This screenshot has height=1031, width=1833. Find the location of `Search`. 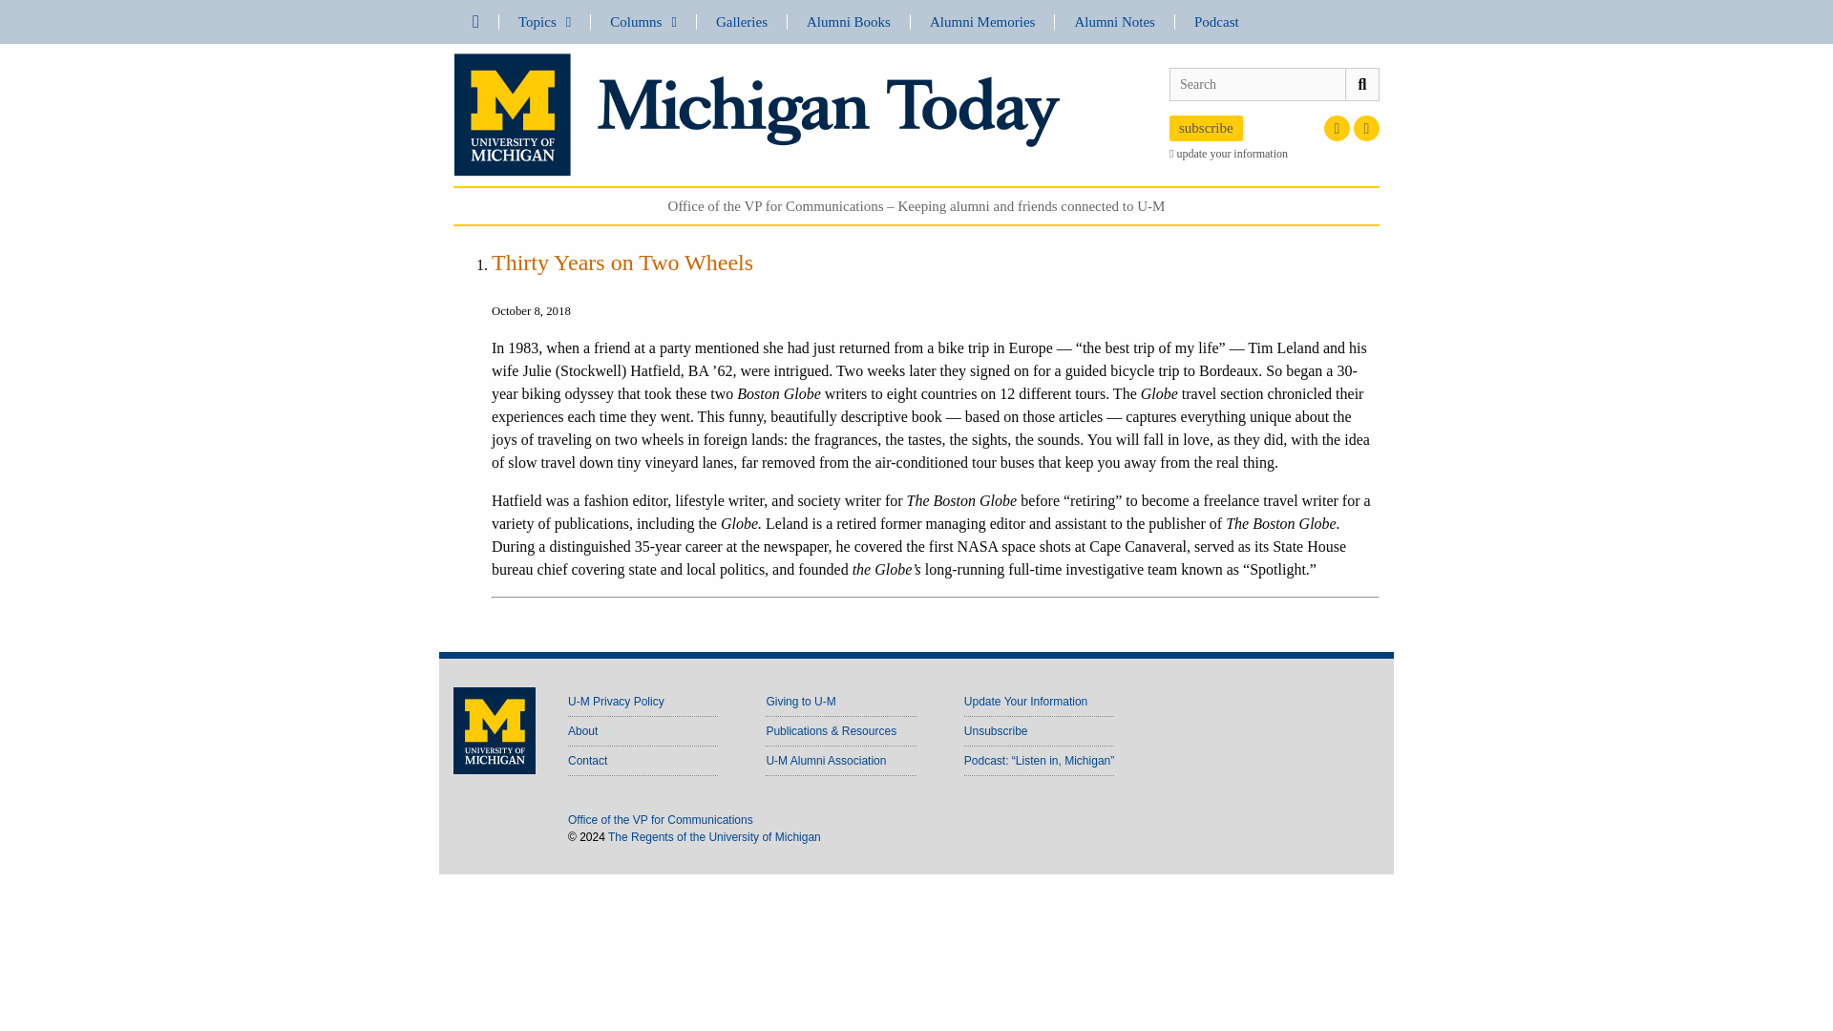

Search is located at coordinates (1361, 84).